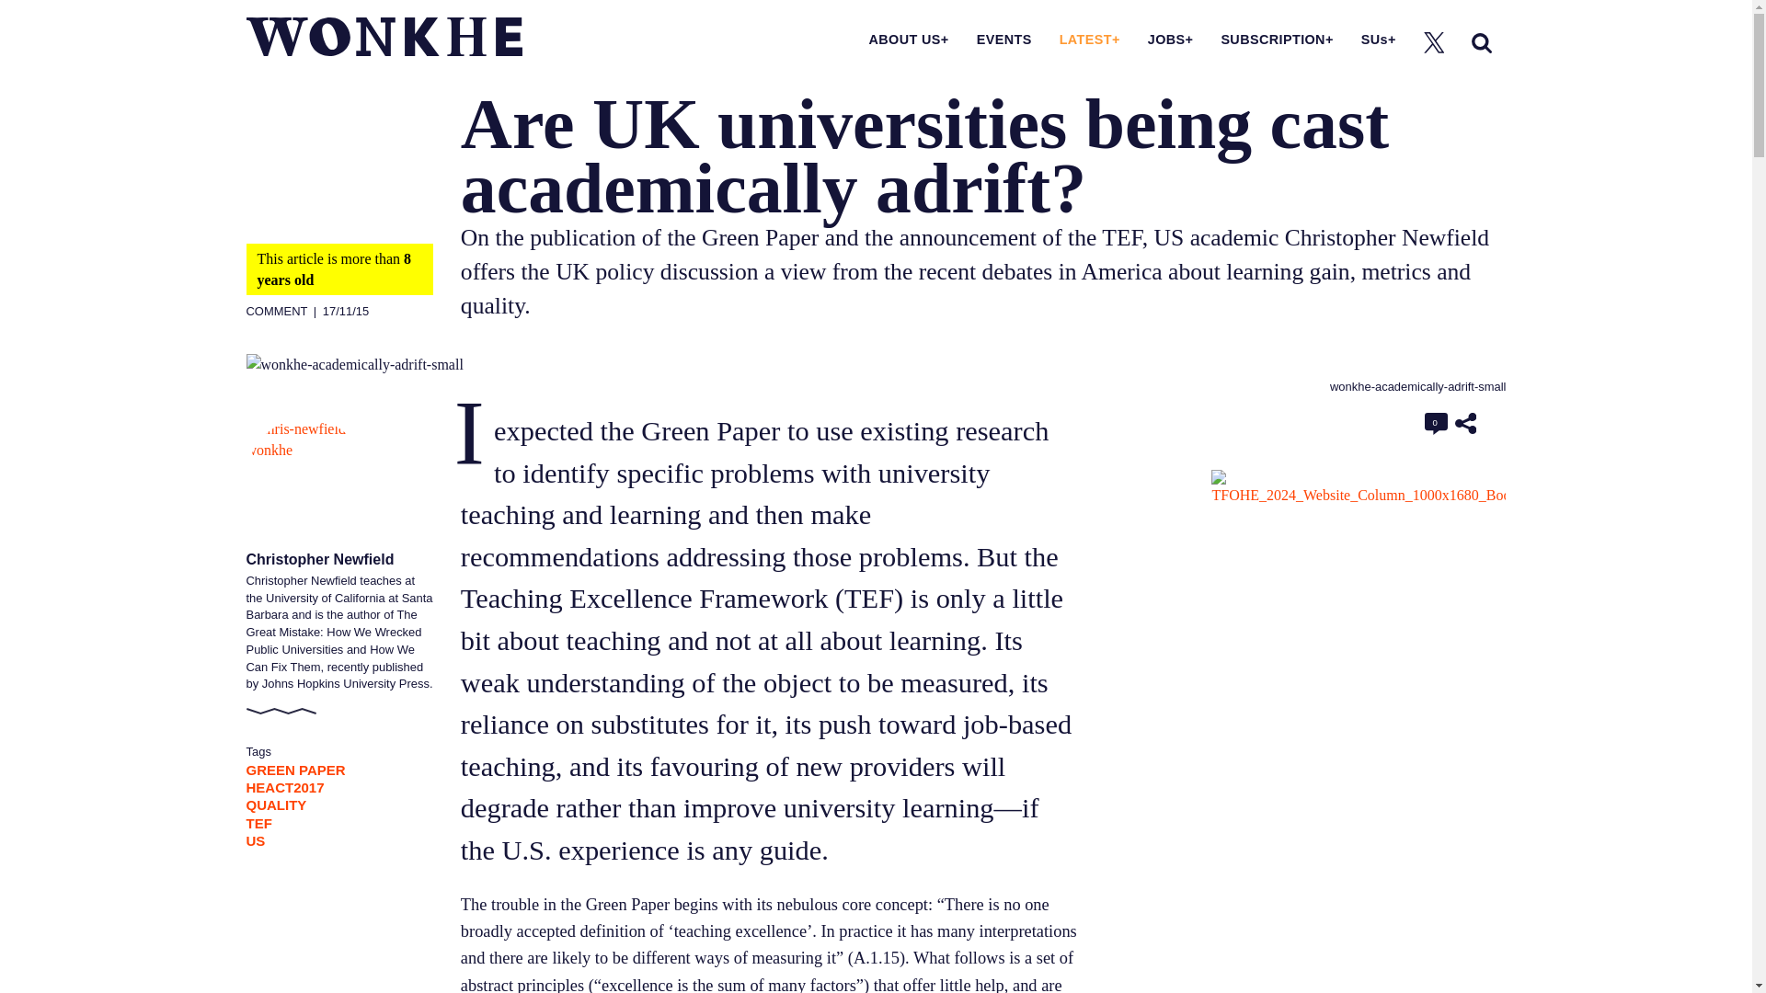 The image size is (1766, 993). Describe the element at coordinates (1089, 39) in the screenshot. I see `LATEST` at that location.